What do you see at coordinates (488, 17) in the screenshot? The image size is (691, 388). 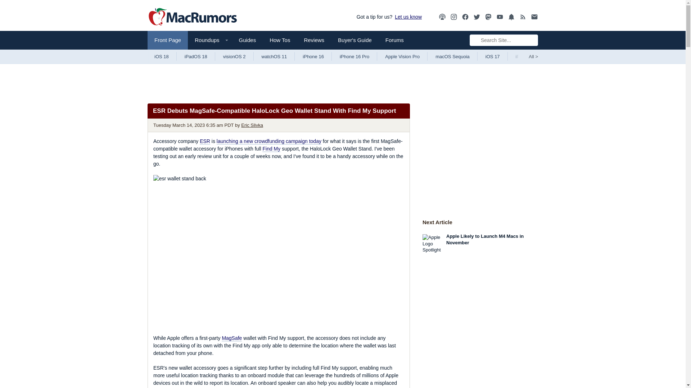 I see `MacRumors on Mastodon` at bounding box center [488, 17].